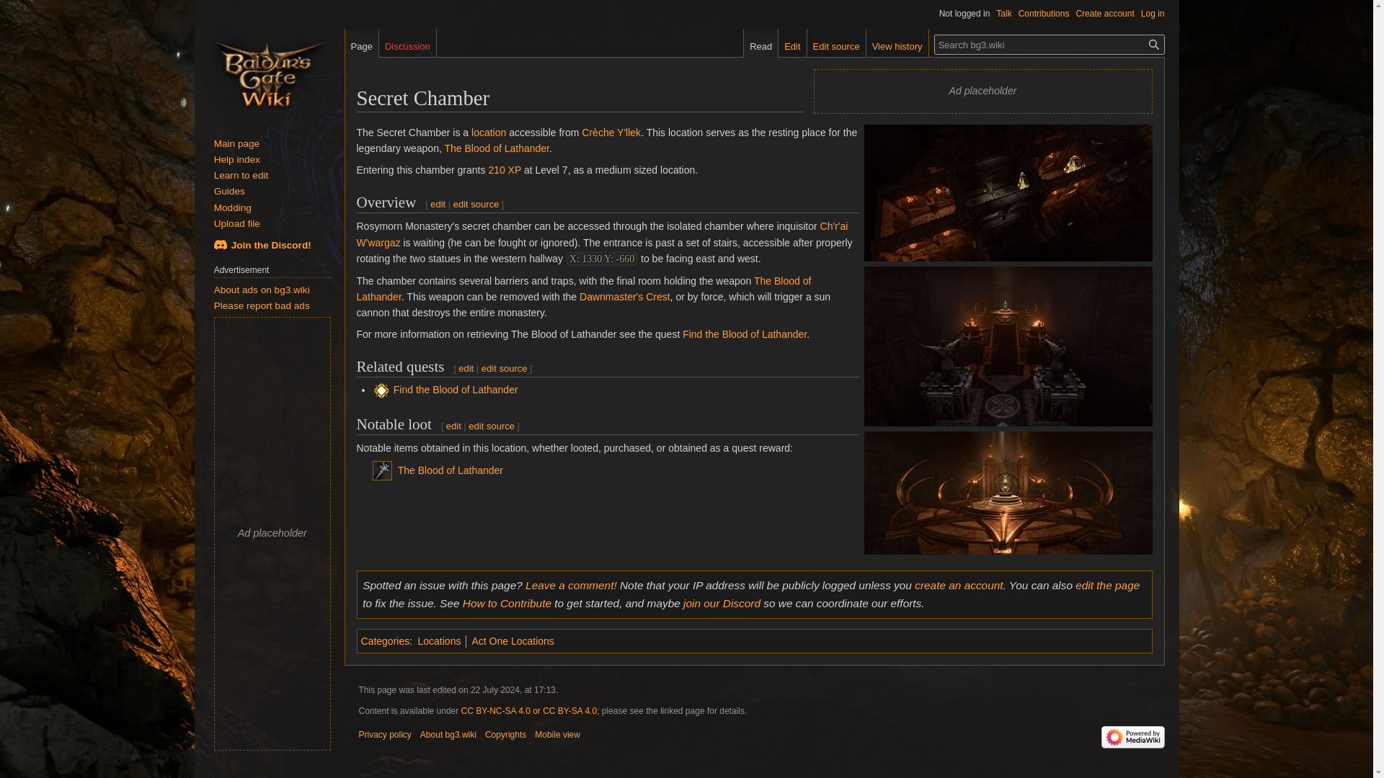 The image size is (1384, 778). I want to click on Edit section: Overview, so click(438, 204).